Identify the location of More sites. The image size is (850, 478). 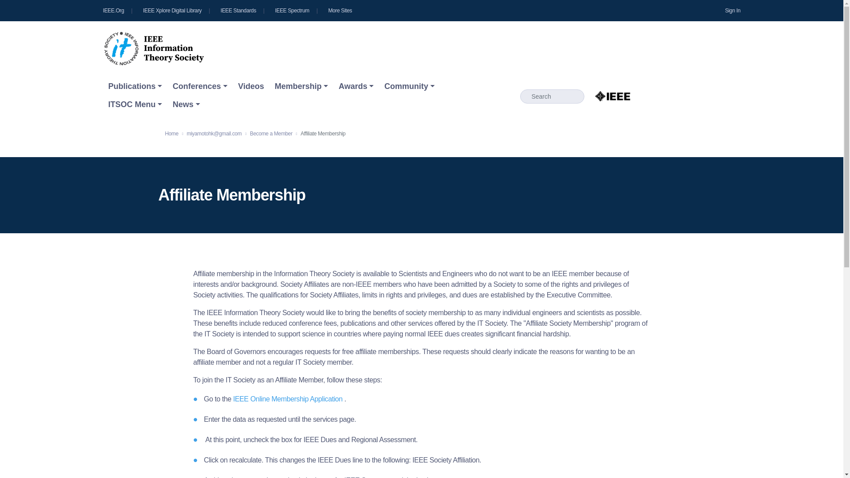
(340, 10).